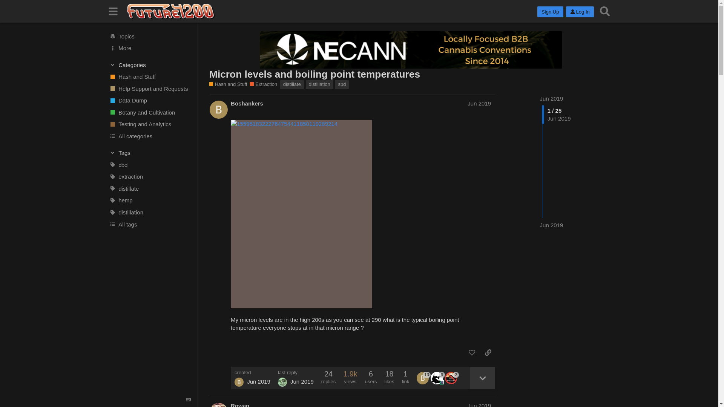  I want to click on All tags, so click(150, 224).